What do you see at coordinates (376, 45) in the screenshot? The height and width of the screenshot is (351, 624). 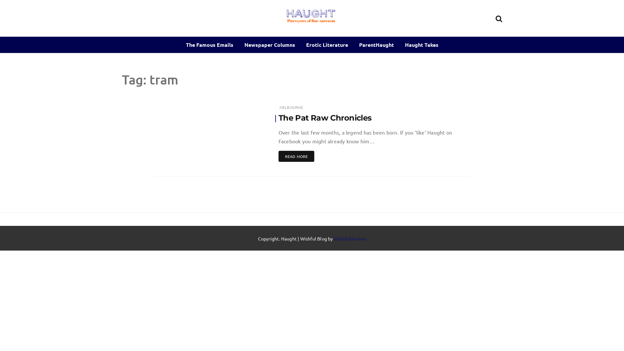 I see `ParentHaught` at bounding box center [376, 45].